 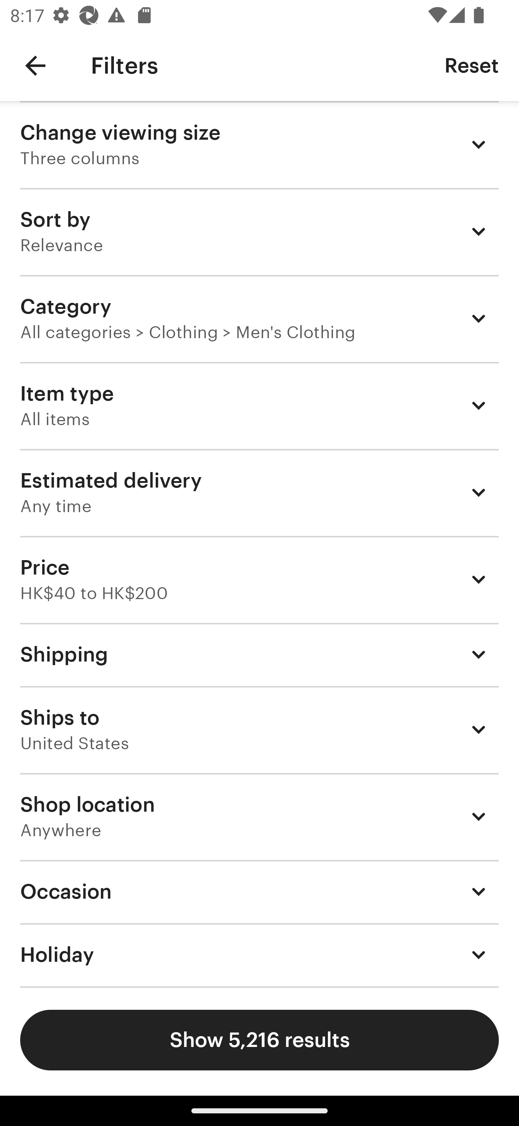 What do you see at coordinates (259, 1040) in the screenshot?
I see `Show 5,216 results Show results` at bounding box center [259, 1040].